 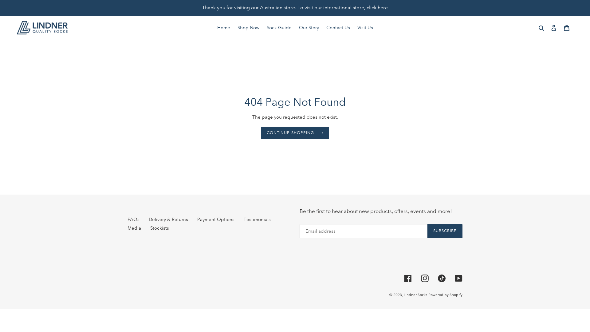 What do you see at coordinates (160, 228) in the screenshot?
I see `Stockists` at bounding box center [160, 228].